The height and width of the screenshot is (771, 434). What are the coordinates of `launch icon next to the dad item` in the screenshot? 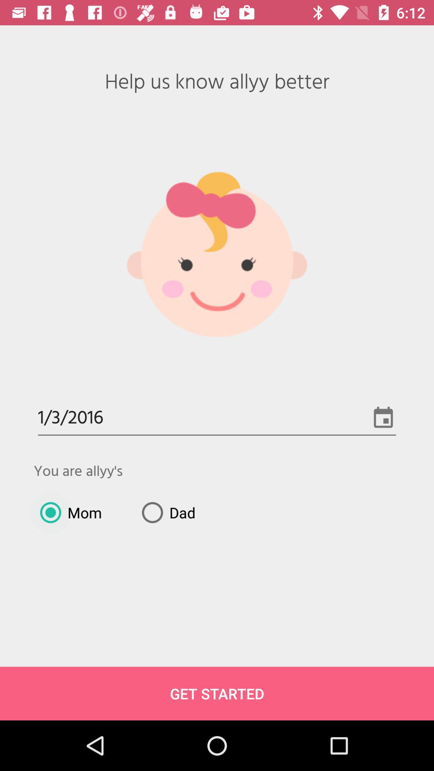 It's located at (68, 512).